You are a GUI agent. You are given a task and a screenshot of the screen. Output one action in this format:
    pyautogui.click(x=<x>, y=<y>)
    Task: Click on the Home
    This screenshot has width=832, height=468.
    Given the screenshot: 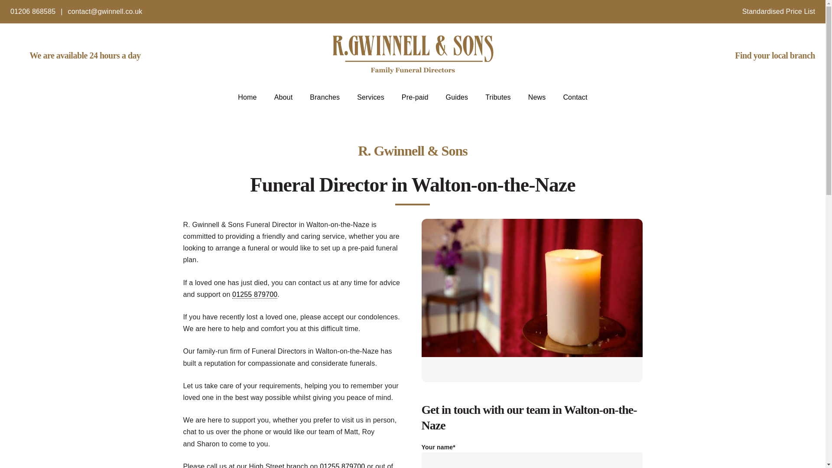 What is the action you would take?
    pyautogui.click(x=247, y=97)
    